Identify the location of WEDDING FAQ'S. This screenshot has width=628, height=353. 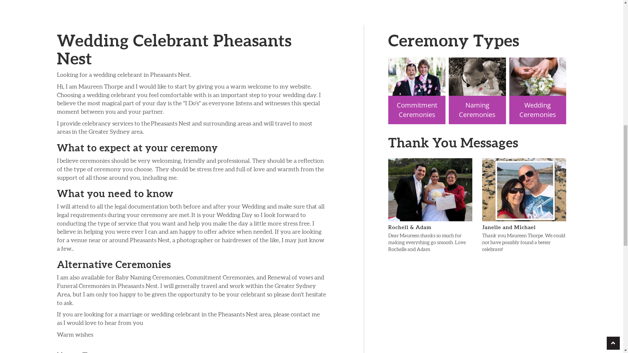
(325, 13).